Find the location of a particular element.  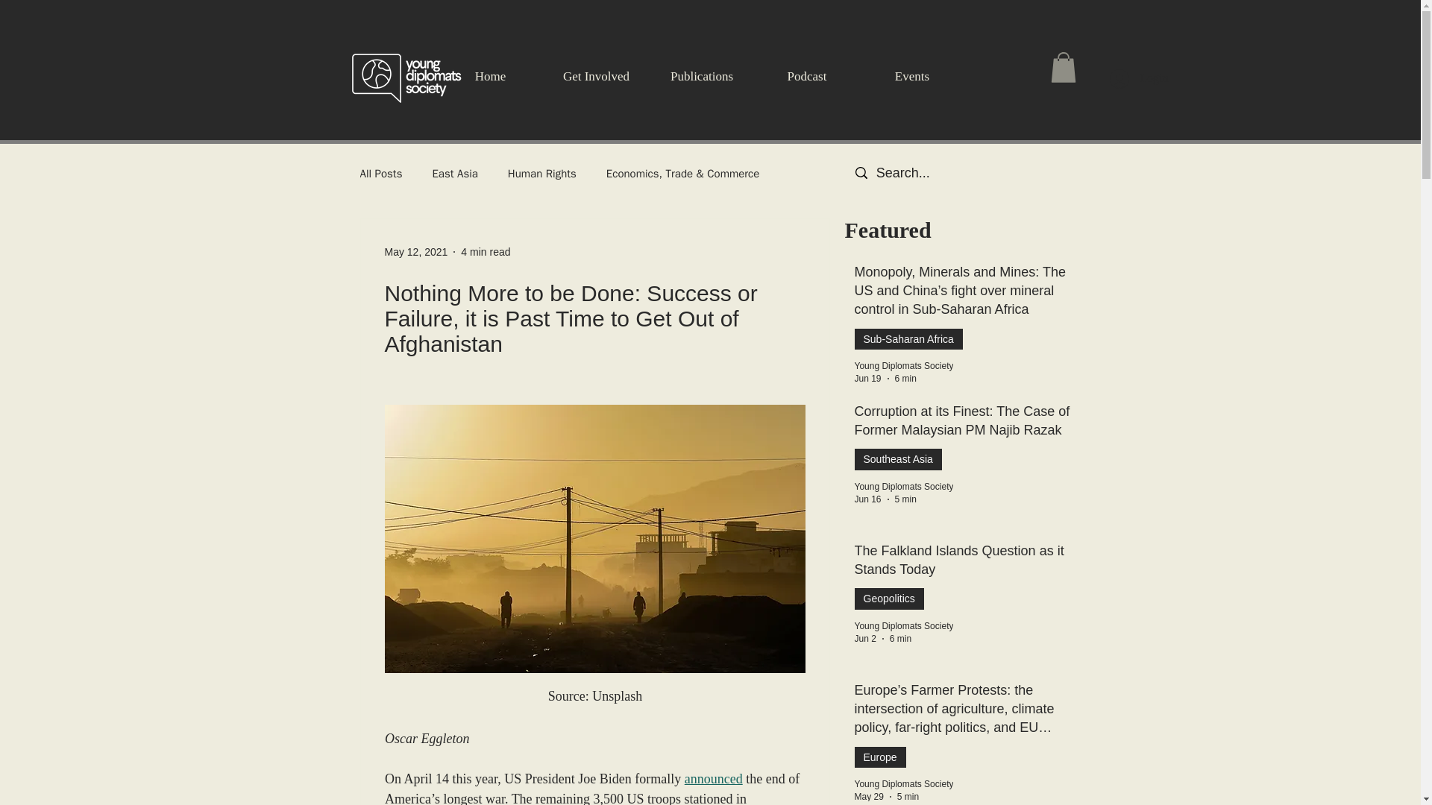

Human Rights is located at coordinates (542, 174).